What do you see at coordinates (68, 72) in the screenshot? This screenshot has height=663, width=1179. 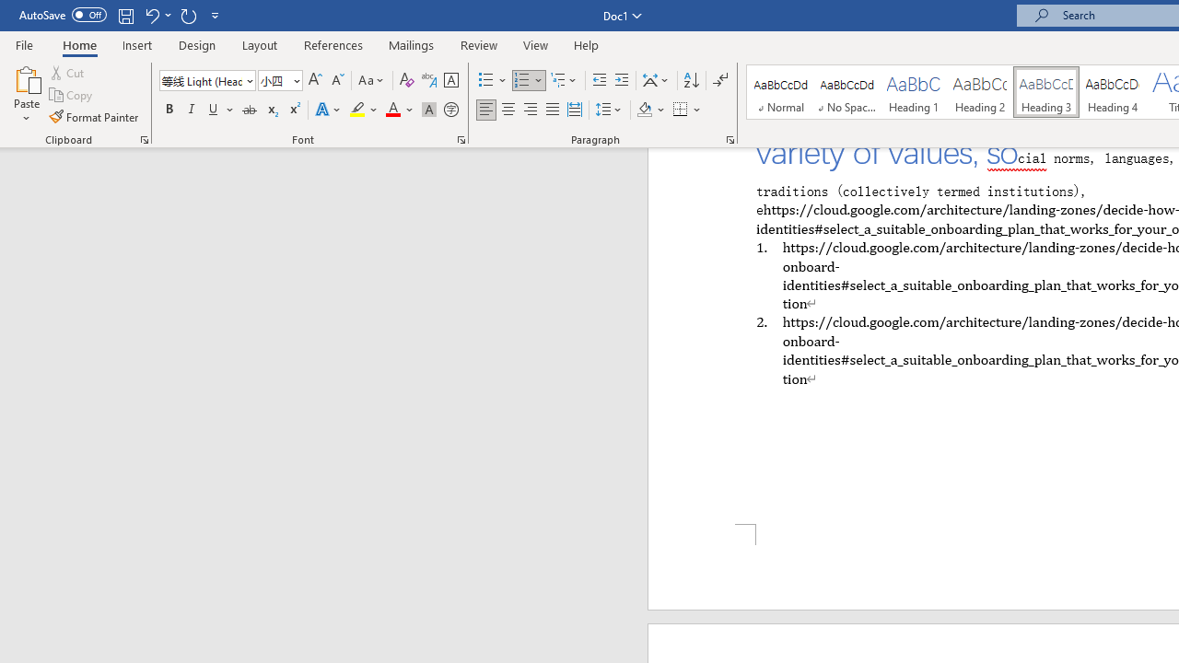 I see `Cut` at bounding box center [68, 72].